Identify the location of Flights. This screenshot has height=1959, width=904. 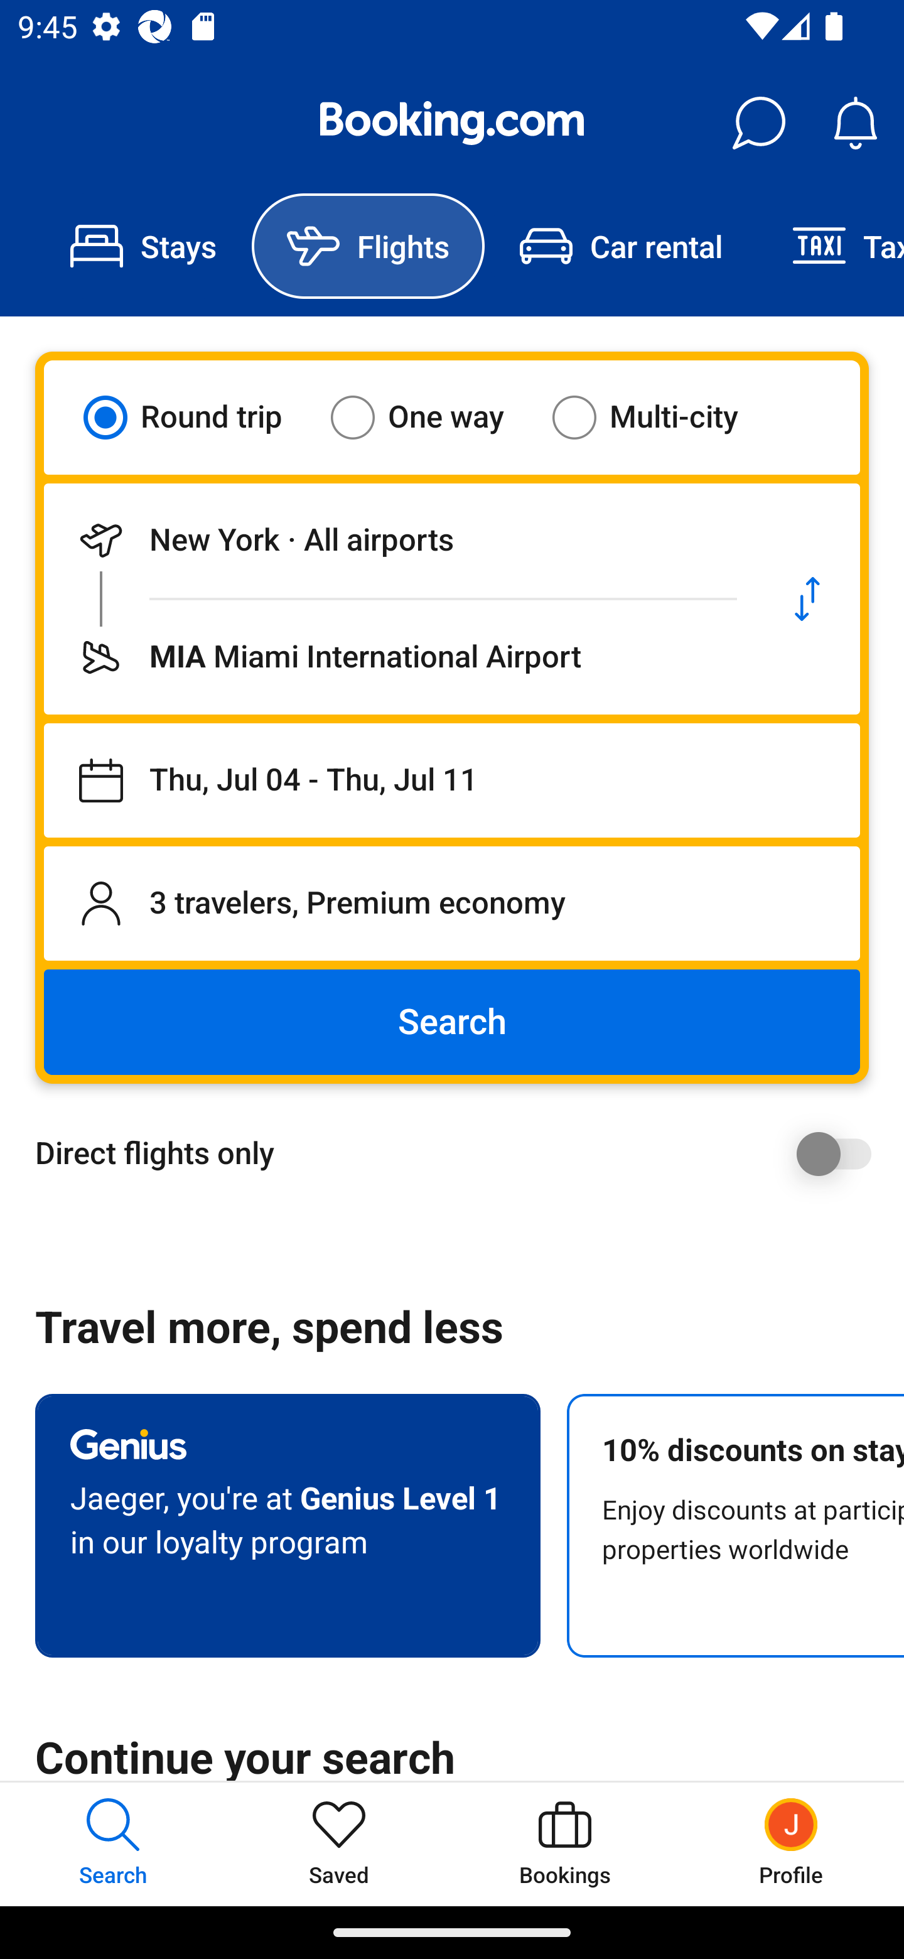
(368, 246).